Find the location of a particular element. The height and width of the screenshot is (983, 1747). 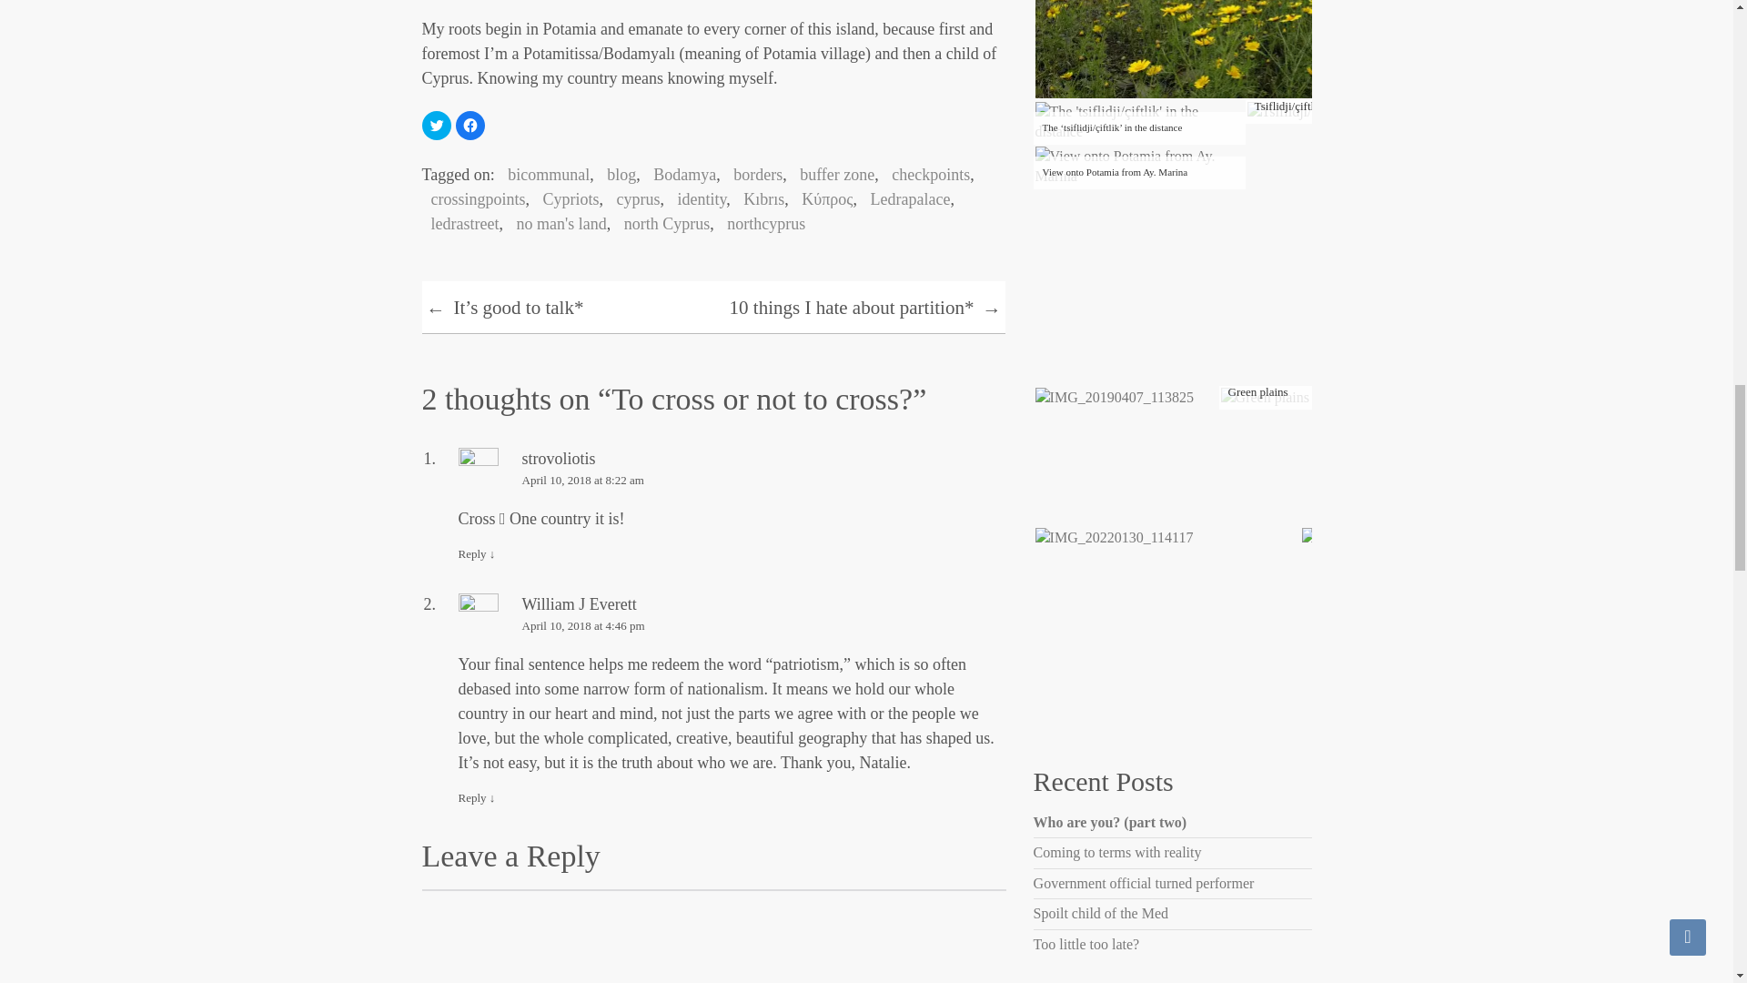

buffer zone is located at coordinates (833, 175).